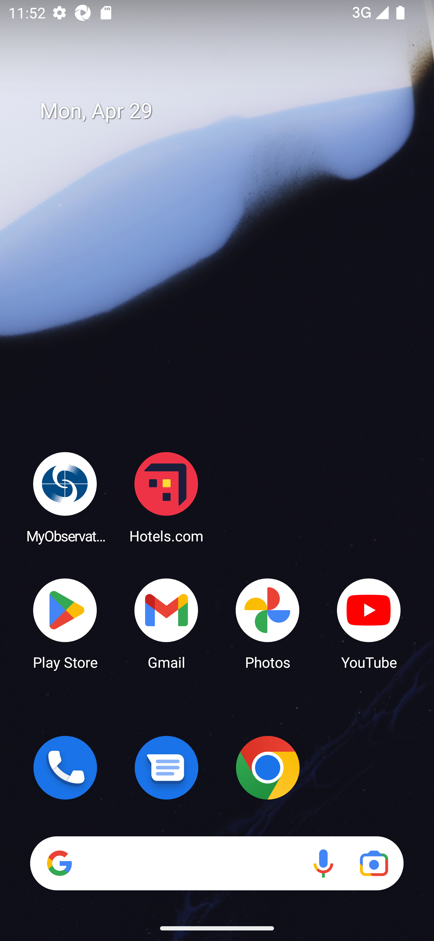  What do you see at coordinates (323, 863) in the screenshot?
I see `Voice search` at bounding box center [323, 863].